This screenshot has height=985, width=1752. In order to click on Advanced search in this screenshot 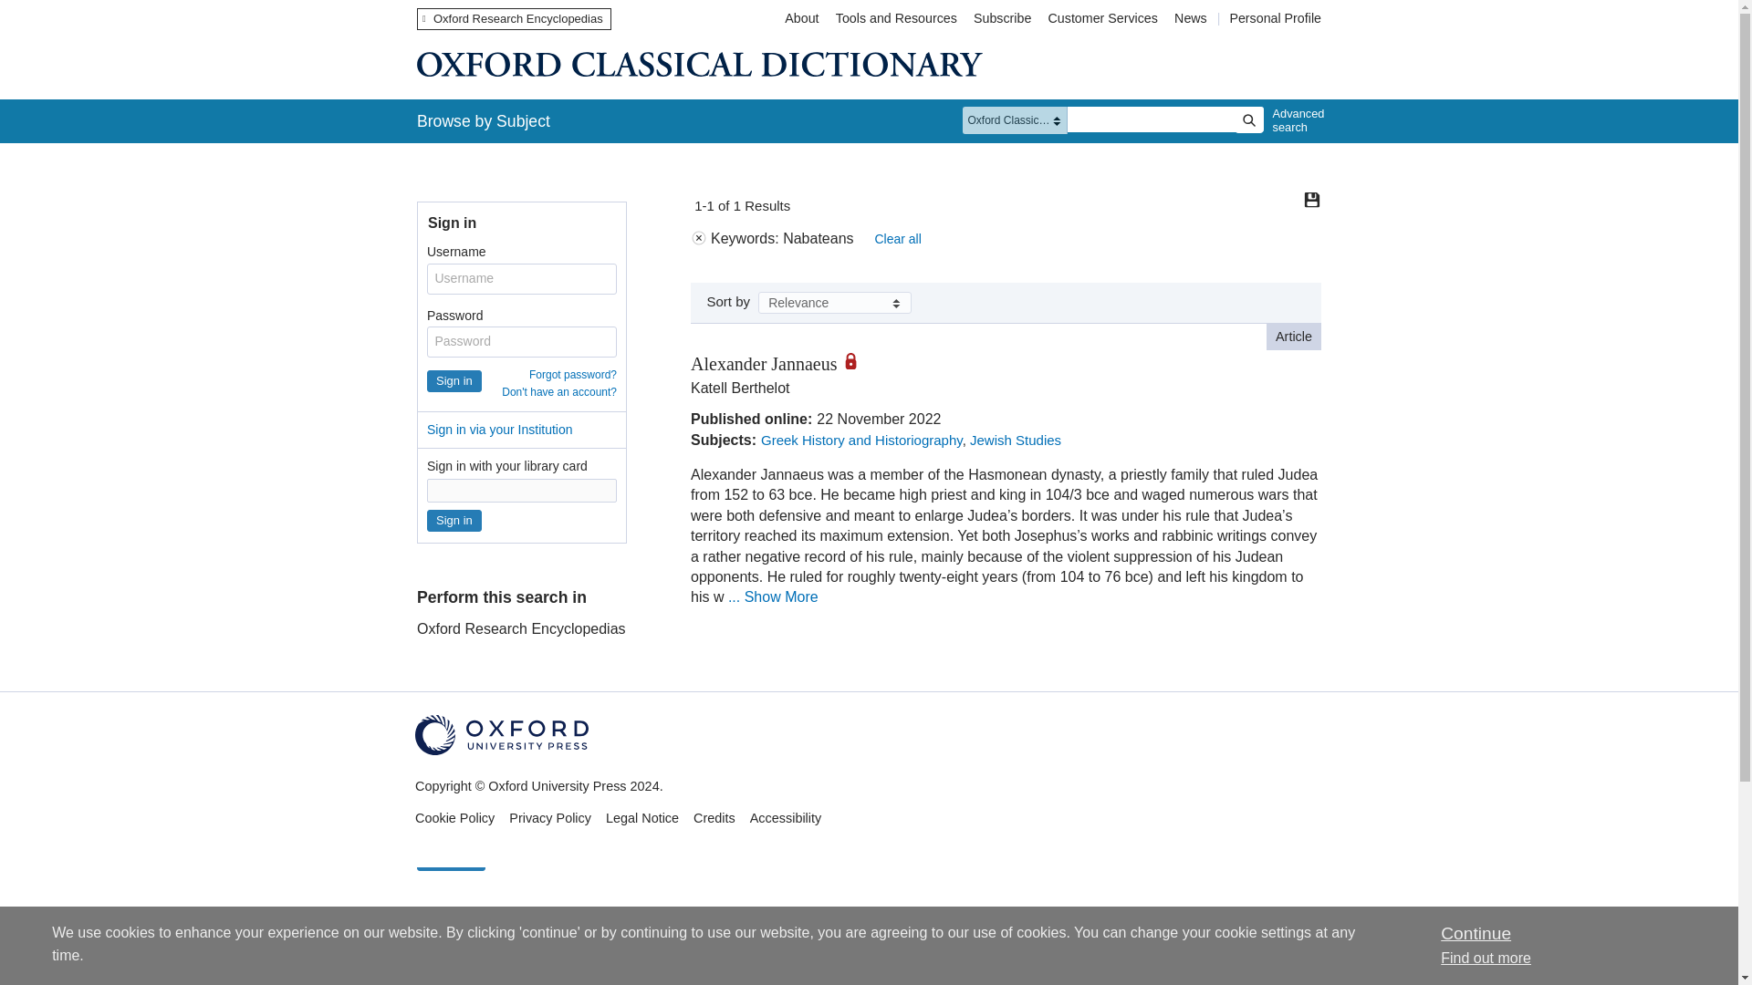, I will do `click(1294, 120)`.